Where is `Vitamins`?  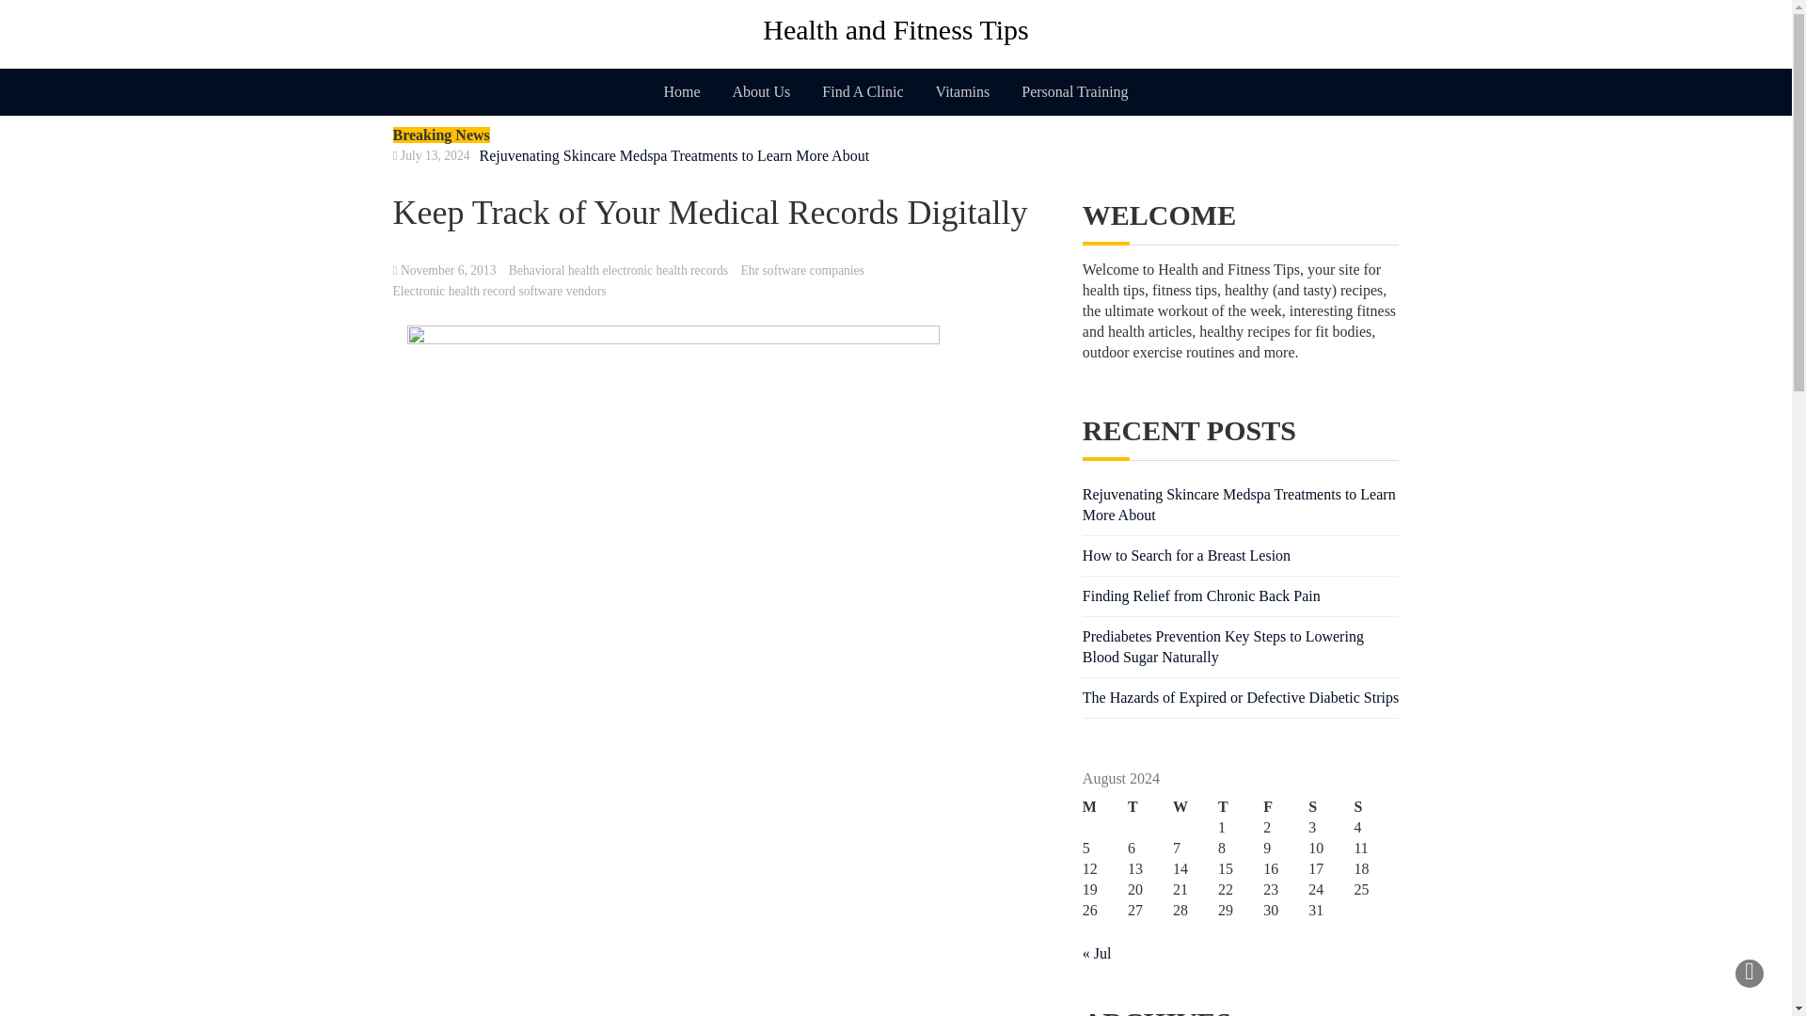
Vitamins is located at coordinates (962, 92).